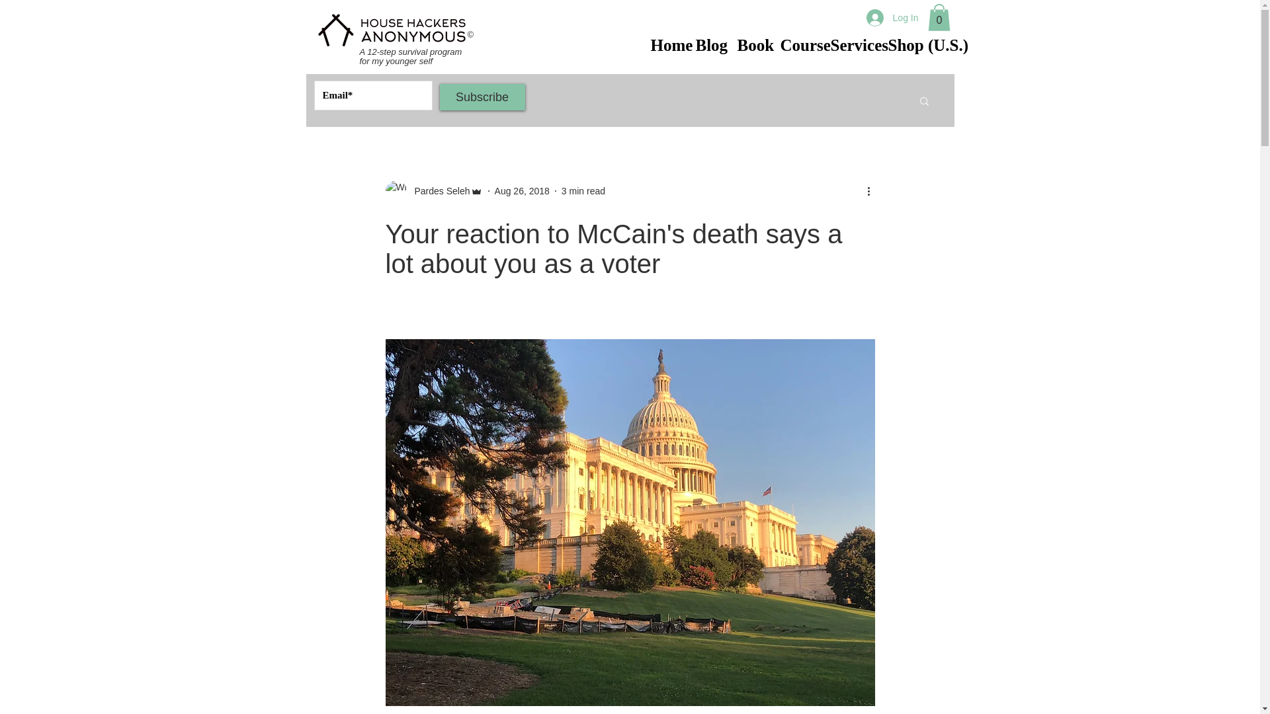 The height and width of the screenshot is (714, 1270). Describe the element at coordinates (663, 41) in the screenshot. I see `Home` at that location.